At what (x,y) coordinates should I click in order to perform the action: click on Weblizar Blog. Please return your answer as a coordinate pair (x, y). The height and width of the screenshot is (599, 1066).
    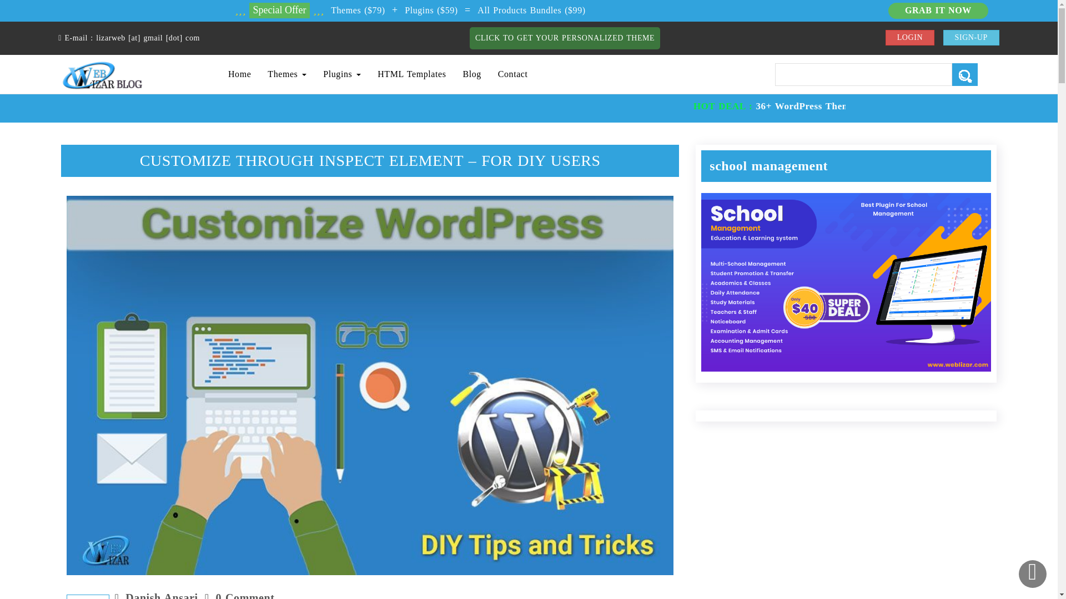
    Looking at the image, I should click on (102, 73).